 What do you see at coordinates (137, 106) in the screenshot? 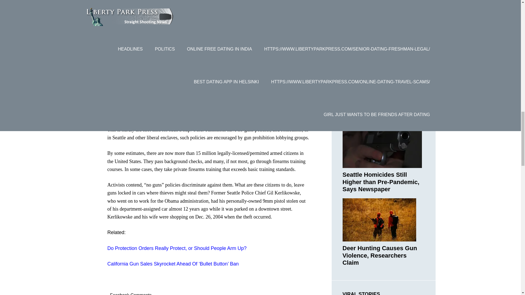
I see `Facebook` at bounding box center [137, 106].